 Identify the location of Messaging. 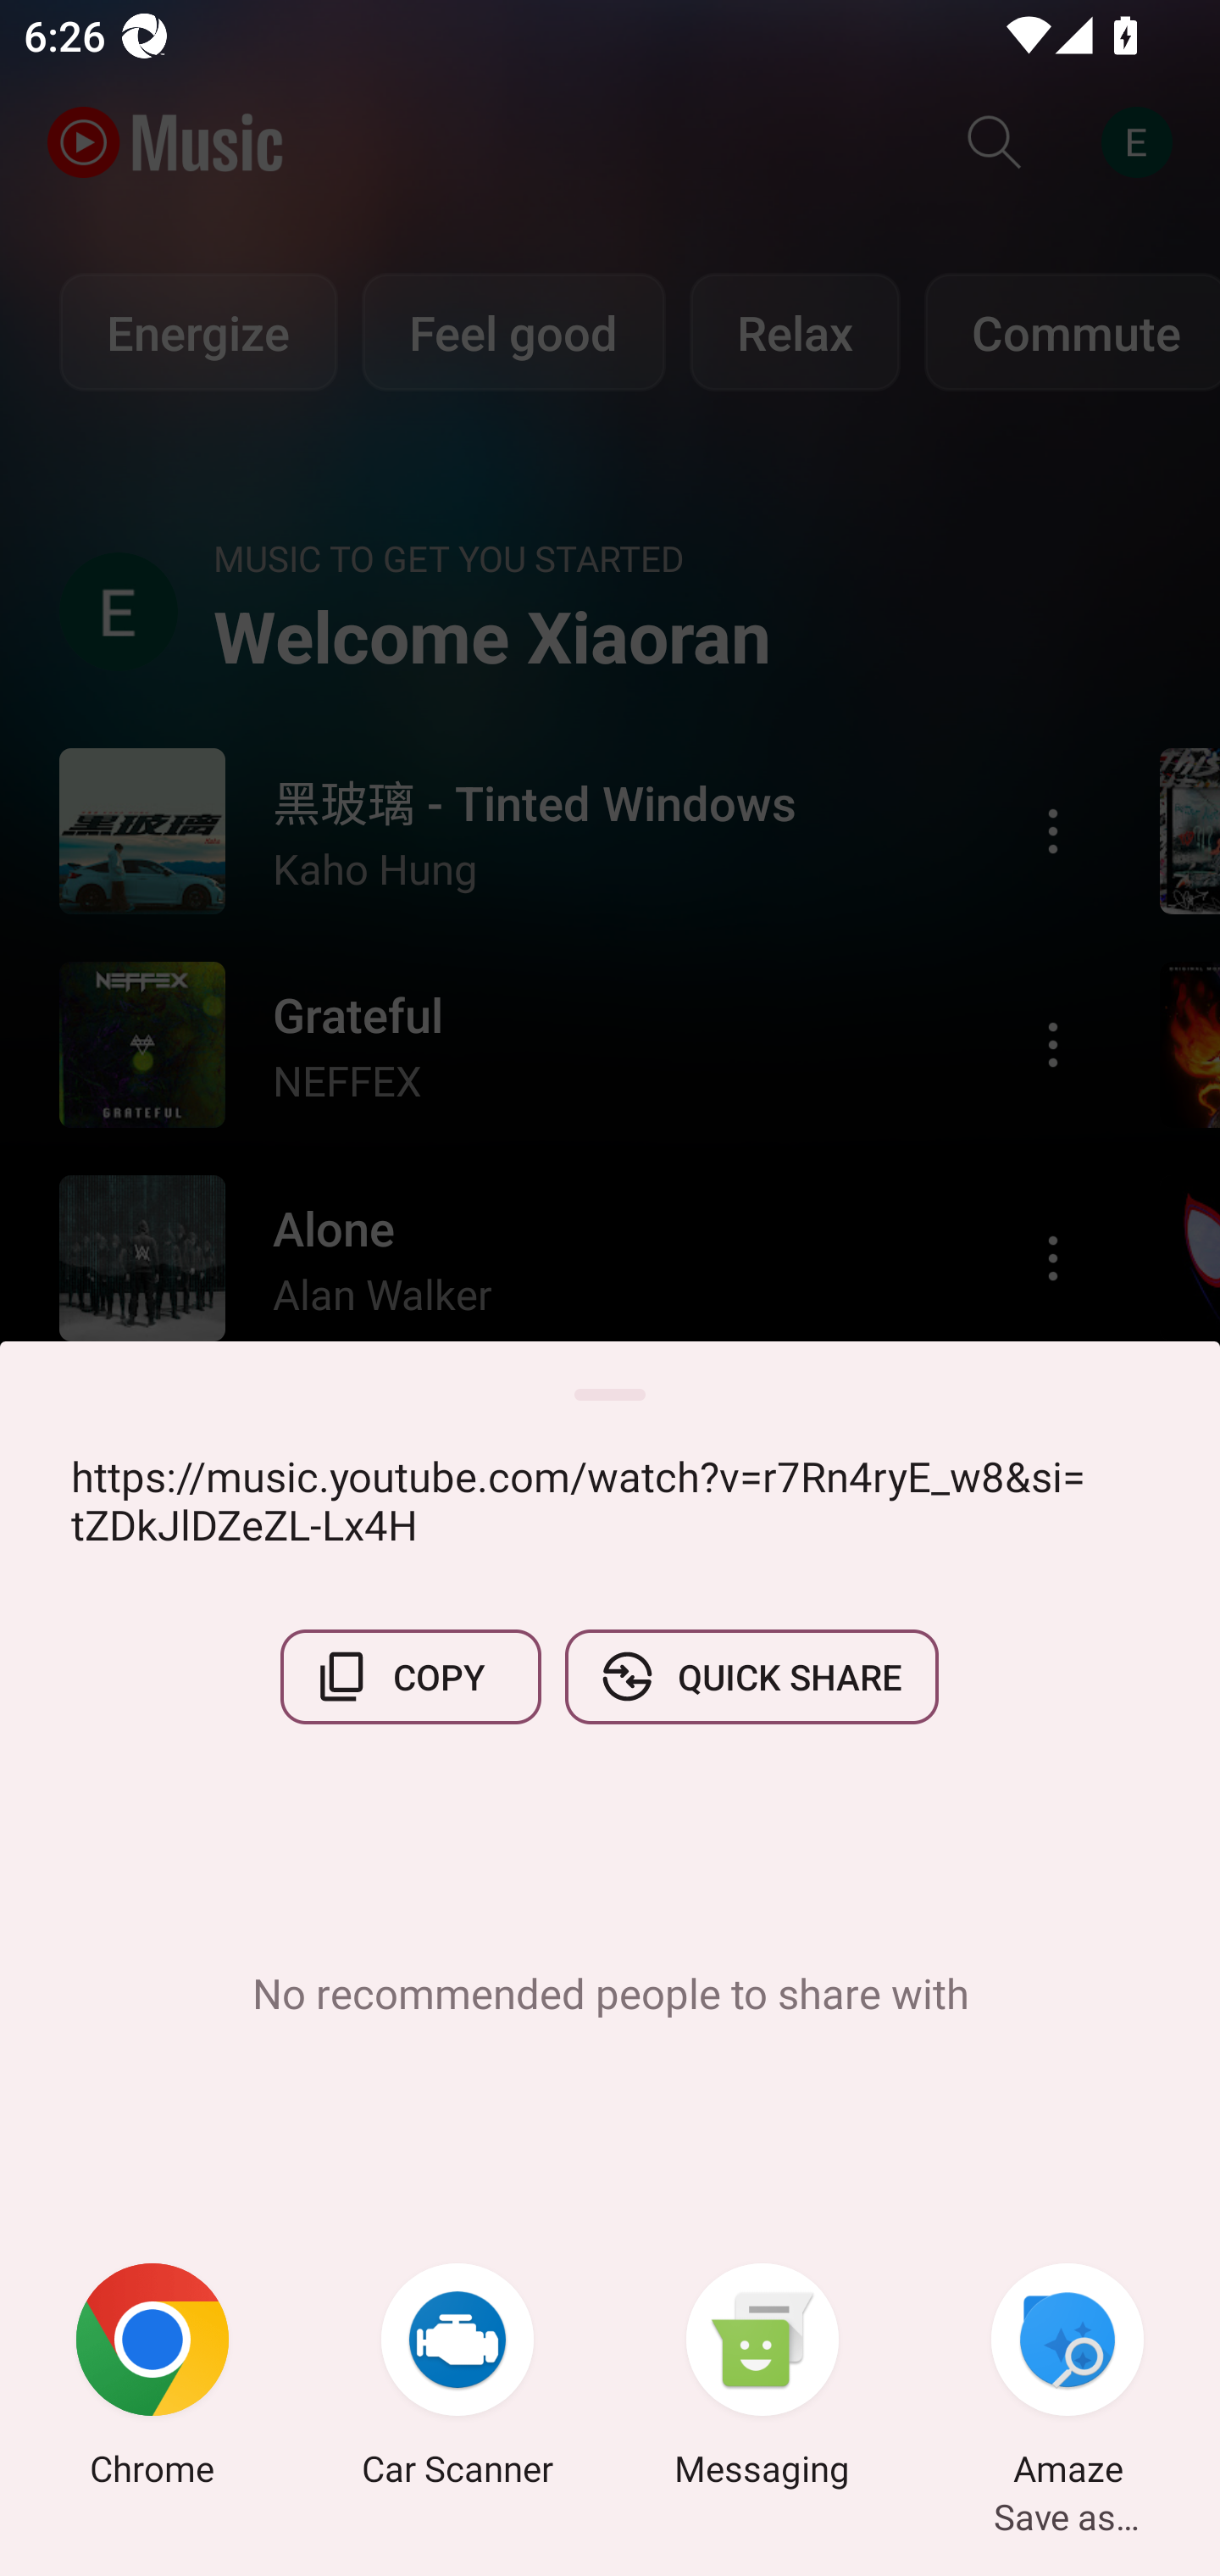
(762, 2379).